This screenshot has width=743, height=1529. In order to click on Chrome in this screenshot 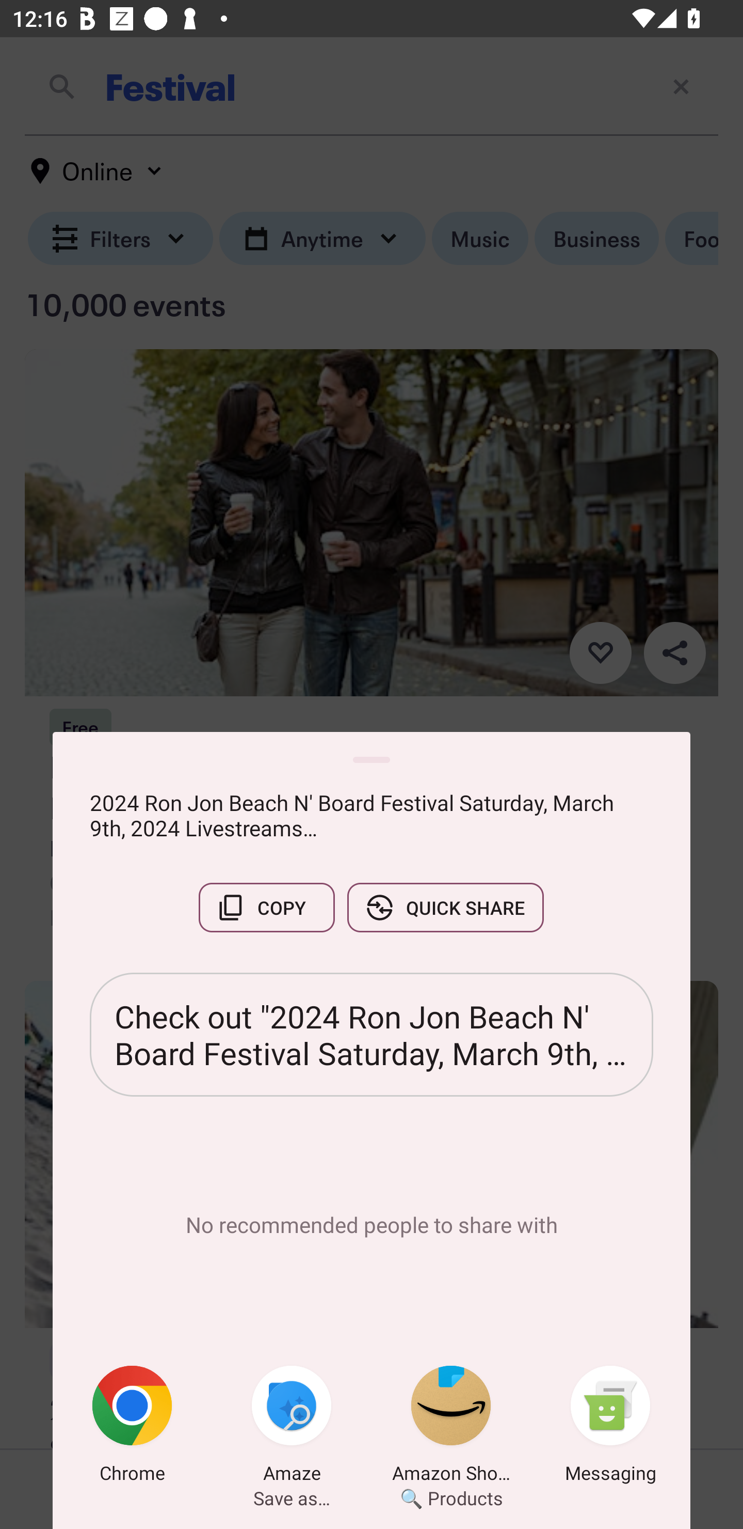, I will do `click(132, 1427)`.